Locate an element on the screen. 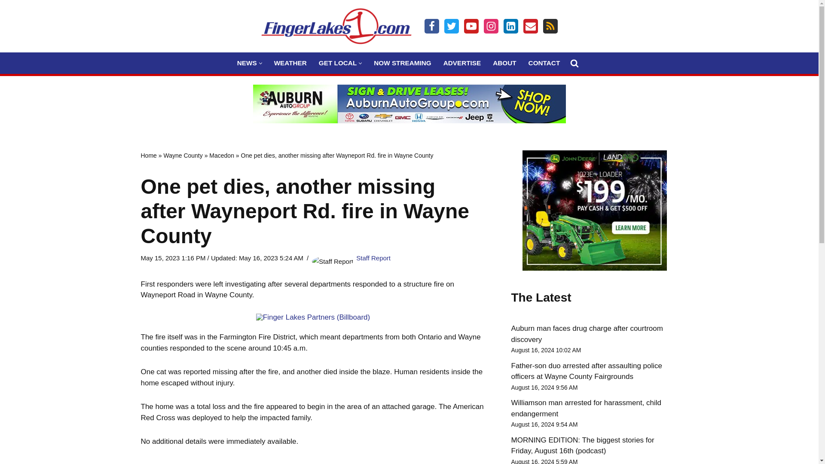 Image resolution: width=825 pixels, height=464 pixels. LinkIn is located at coordinates (510, 26).